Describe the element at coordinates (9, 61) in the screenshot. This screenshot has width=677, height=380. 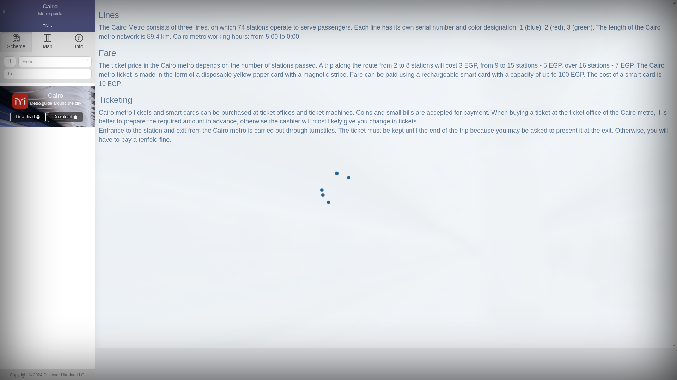
I see `Location` at that location.